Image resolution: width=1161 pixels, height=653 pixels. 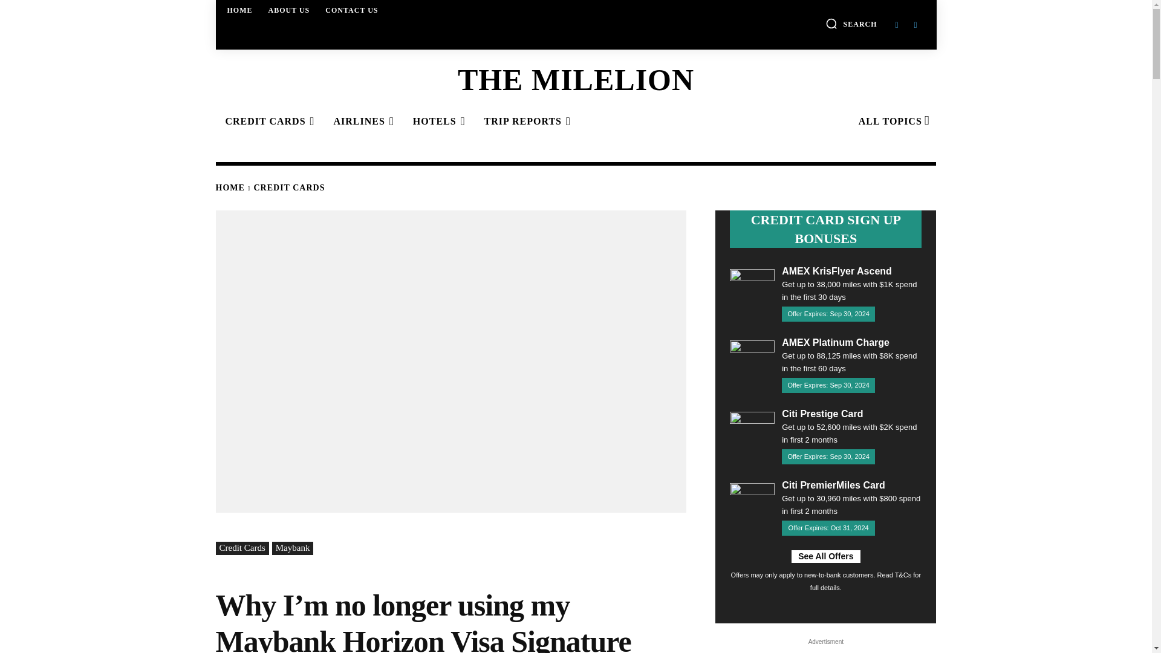 I want to click on SEARCH, so click(x=851, y=23).